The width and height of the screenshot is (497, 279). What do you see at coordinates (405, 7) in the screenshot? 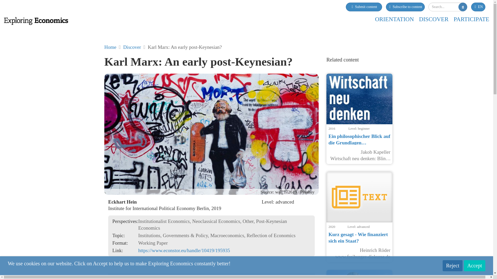
I see `Subscribe to content` at bounding box center [405, 7].